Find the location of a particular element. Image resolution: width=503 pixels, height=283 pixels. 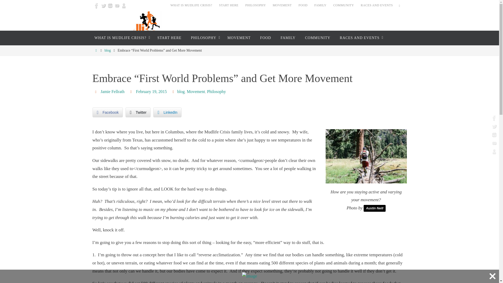

View all posts by Jamie Fellrath is located at coordinates (112, 92).